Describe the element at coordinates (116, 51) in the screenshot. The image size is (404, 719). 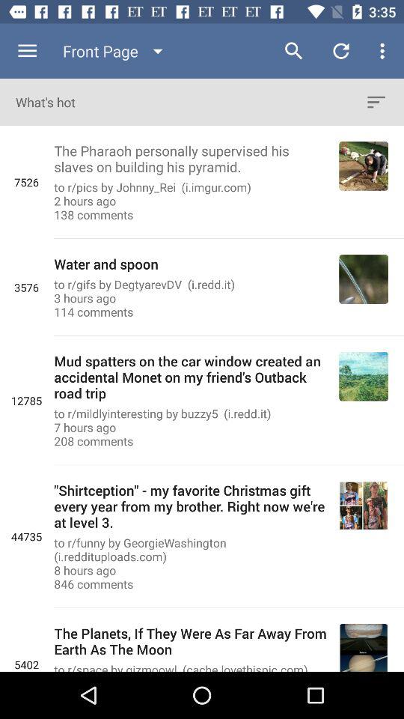
I see `press icon above the what's hot item` at that location.